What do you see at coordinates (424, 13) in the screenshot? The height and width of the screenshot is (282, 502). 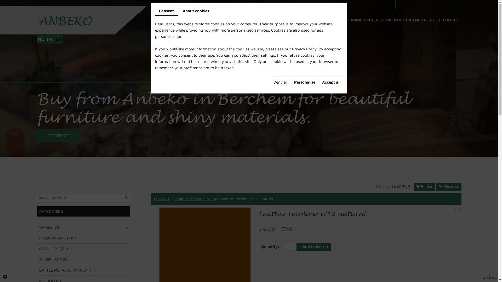 I see `RETAIL PRICE LIST` at bounding box center [424, 13].